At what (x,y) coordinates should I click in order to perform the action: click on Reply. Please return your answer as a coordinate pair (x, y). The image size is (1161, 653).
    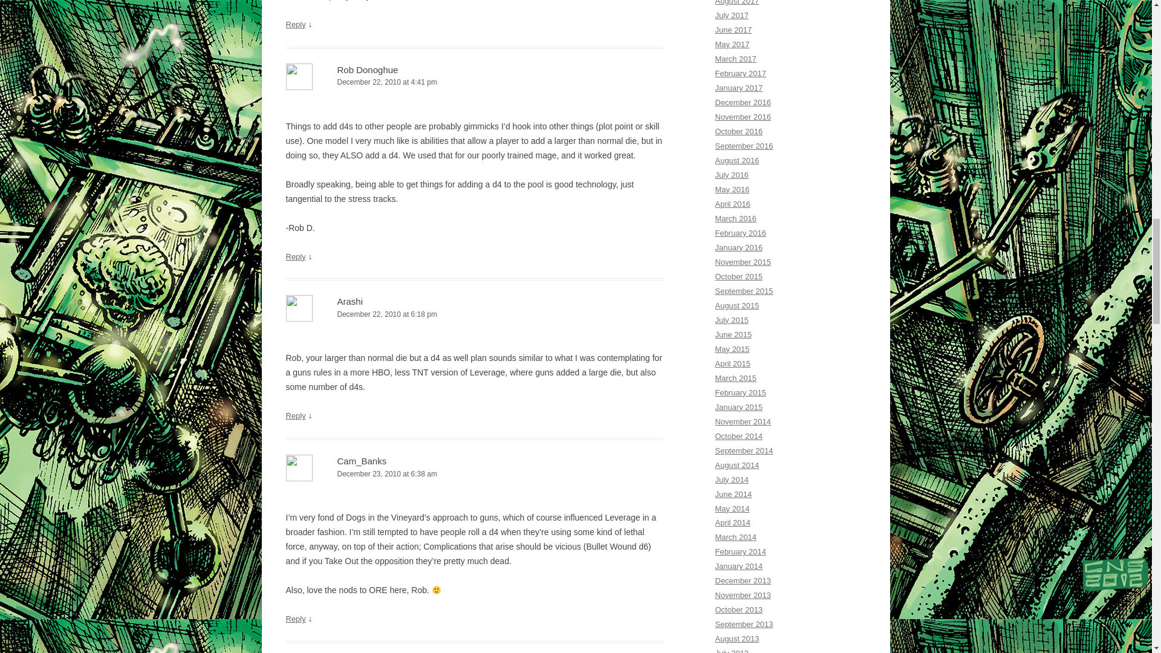
    Looking at the image, I should click on (295, 416).